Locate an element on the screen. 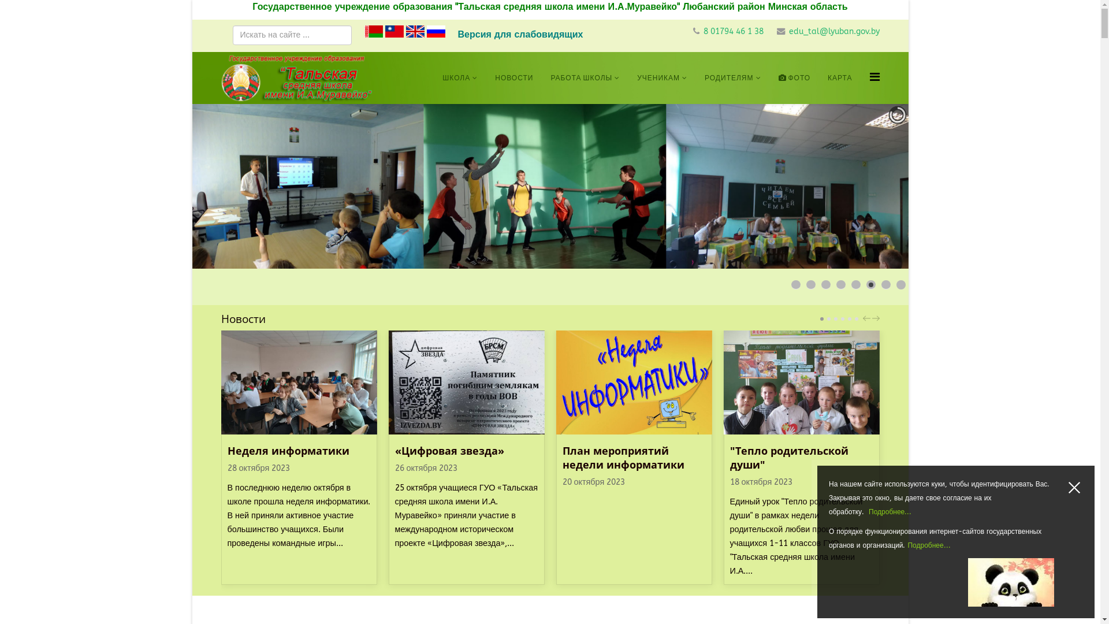 The width and height of the screenshot is (1109, 624). edu_tal@lyuban.gov.by is located at coordinates (834, 31).